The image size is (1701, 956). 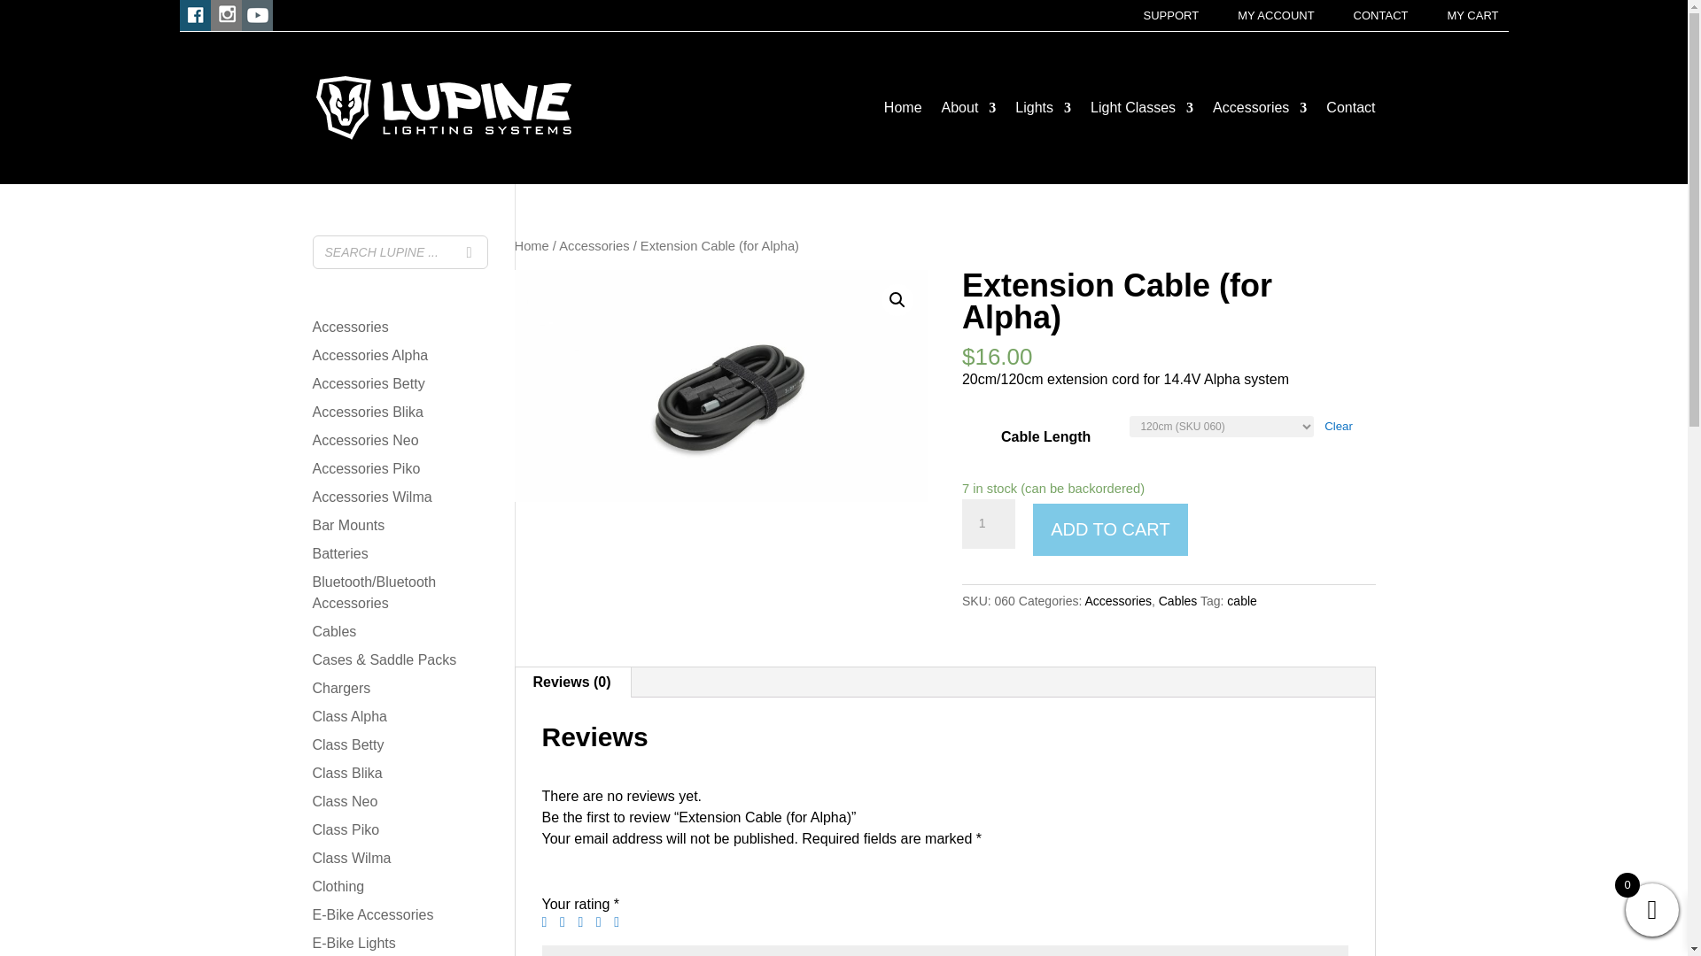 I want to click on Light Classes, so click(x=1141, y=108).